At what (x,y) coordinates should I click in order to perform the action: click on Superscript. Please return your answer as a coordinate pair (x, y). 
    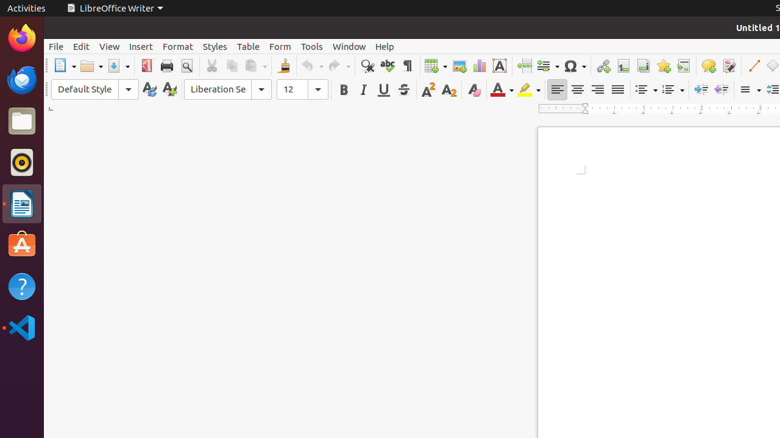
    Looking at the image, I should click on (429, 90).